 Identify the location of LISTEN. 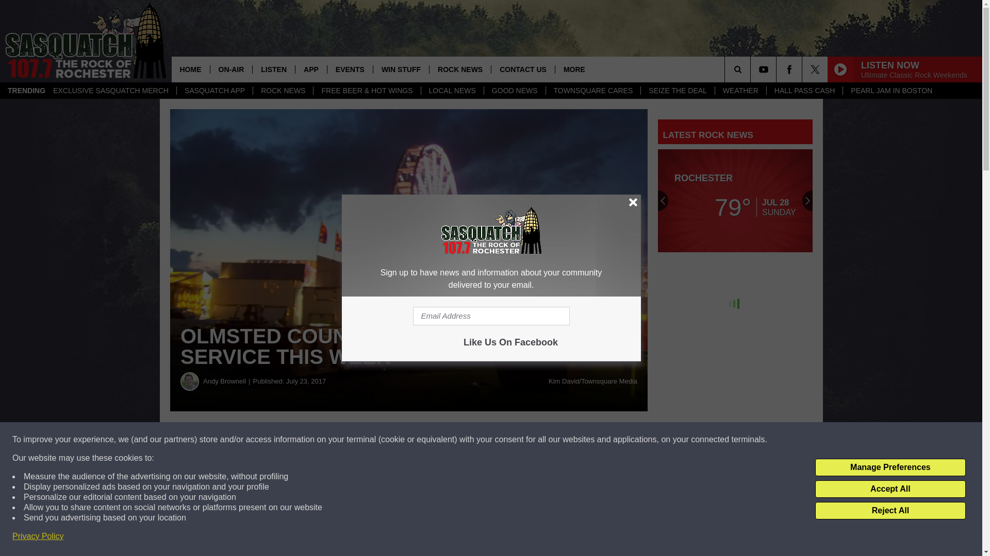
(273, 69).